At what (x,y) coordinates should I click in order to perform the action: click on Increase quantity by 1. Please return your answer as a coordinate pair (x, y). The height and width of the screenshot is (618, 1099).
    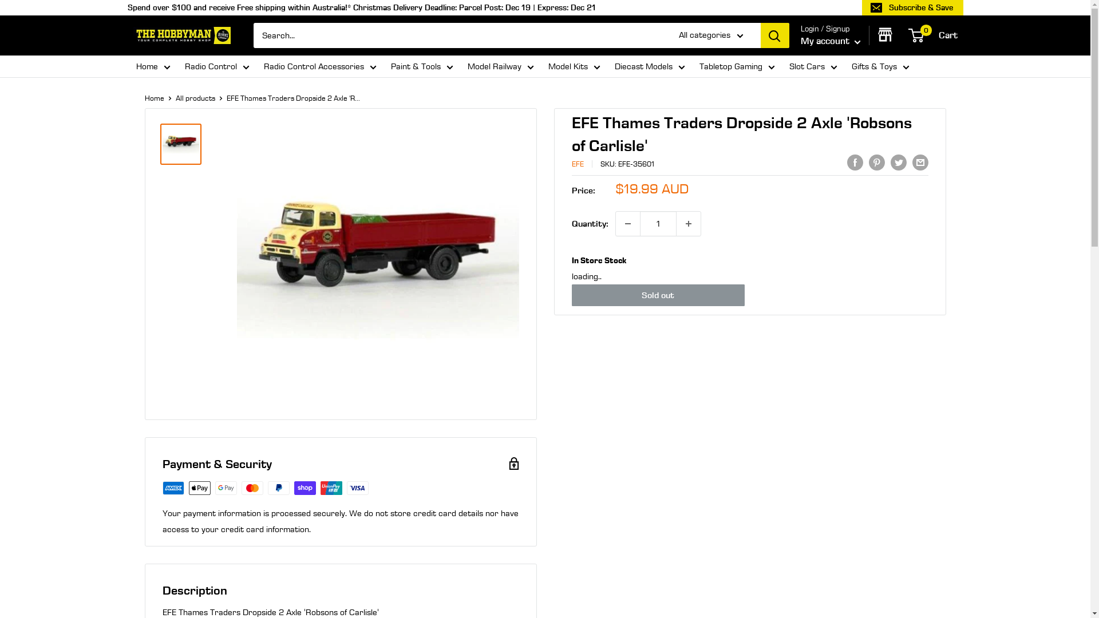
    Looking at the image, I should click on (689, 224).